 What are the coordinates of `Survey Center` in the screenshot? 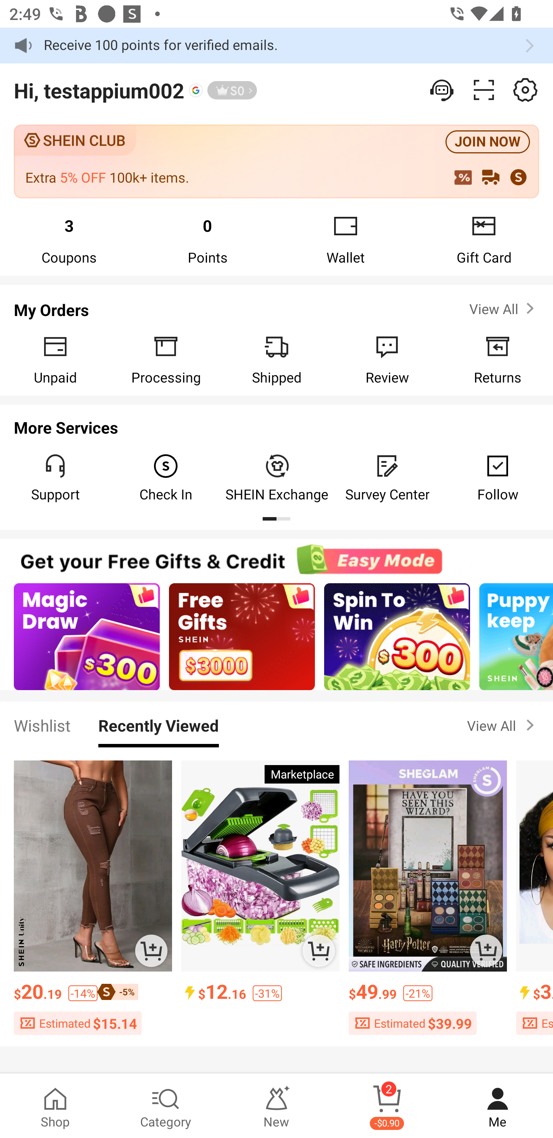 It's located at (387, 477).